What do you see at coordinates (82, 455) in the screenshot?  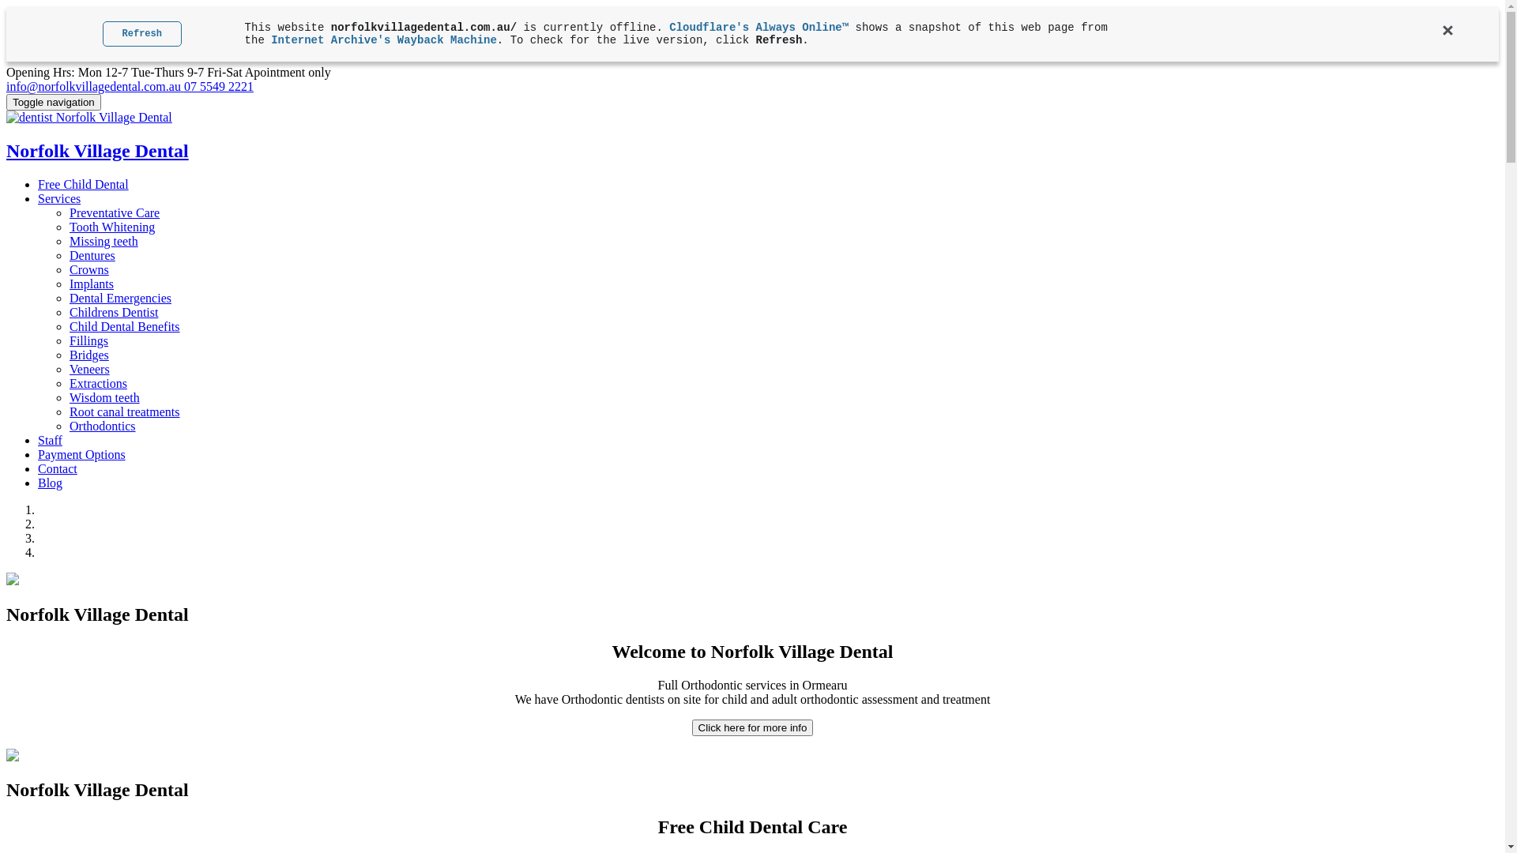 I see `Payment Options` at bounding box center [82, 455].